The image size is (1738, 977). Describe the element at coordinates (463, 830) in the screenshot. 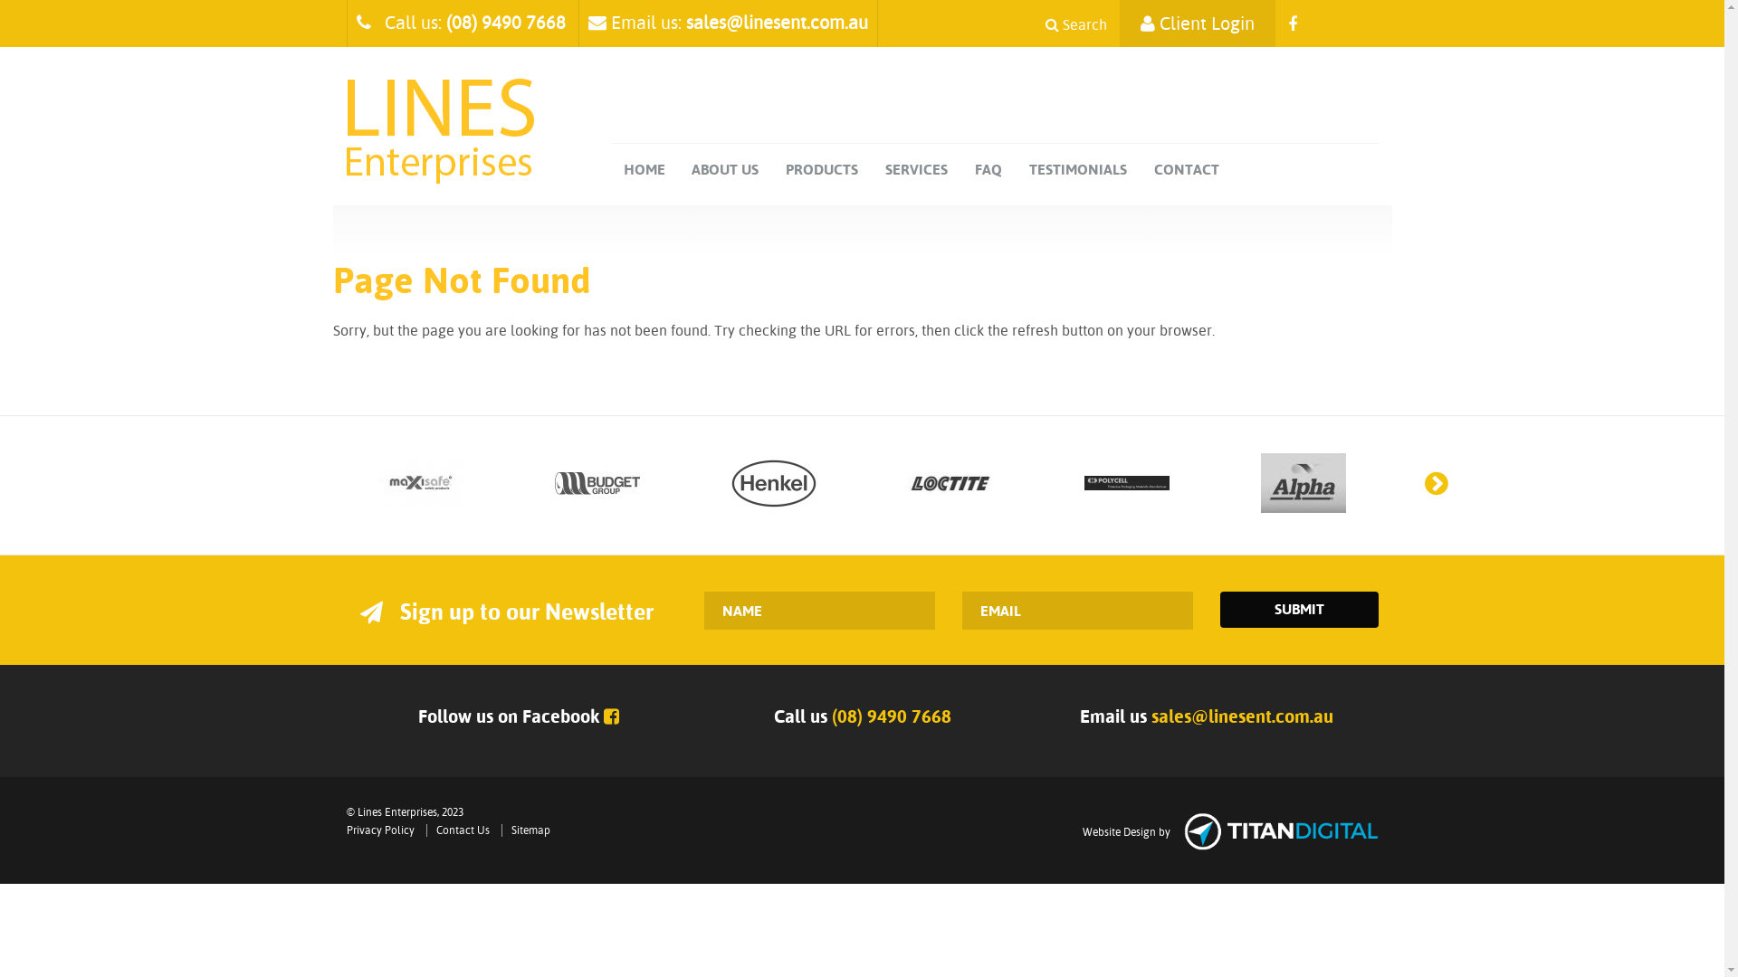

I see `Contact Us` at that location.